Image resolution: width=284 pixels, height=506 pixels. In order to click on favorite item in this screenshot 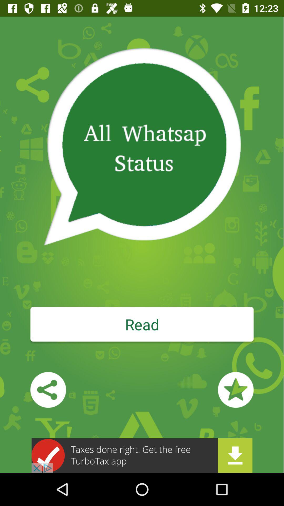, I will do `click(236, 390)`.